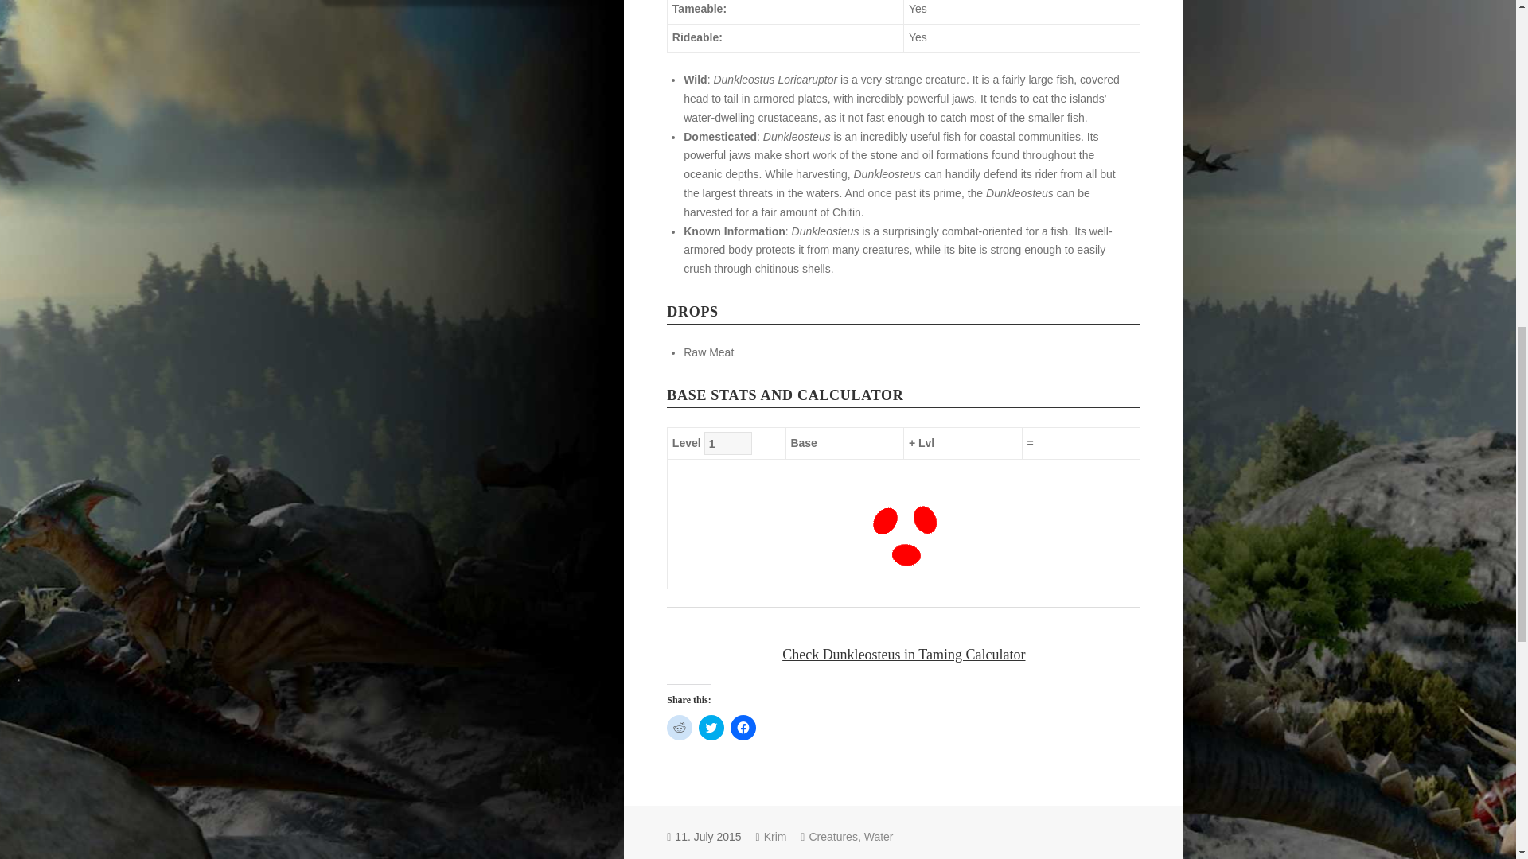 Image resolution: width=1528 pixels, height=859 pixels. Describe the element at coordinates (832, 837) in the screenshot. I see `View all posts in Creatures` at that location.